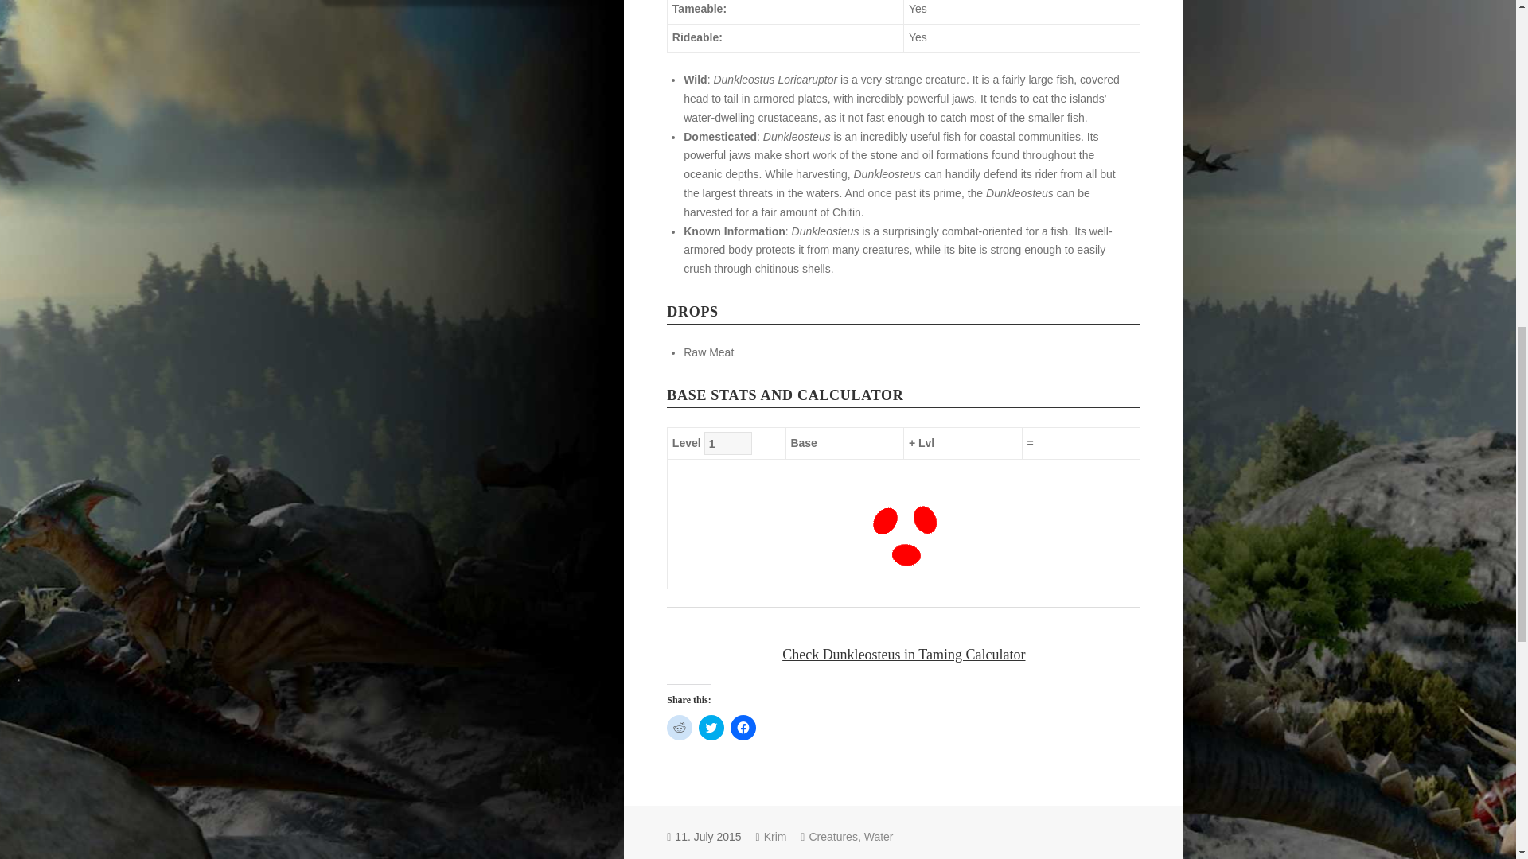 Image resolution: width=1528 pixels, height=859 pixels. Describe the element at coordinates (832, 837) in the screenshot. I see `View all posts in Creatures` at that location.